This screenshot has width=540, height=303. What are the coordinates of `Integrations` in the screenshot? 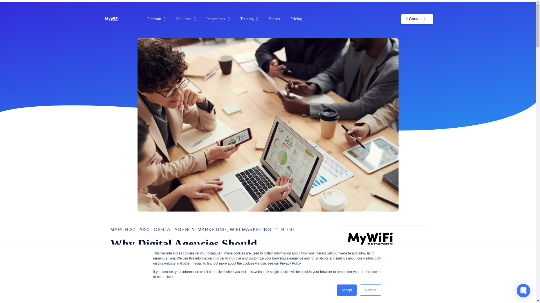 It's located at (218, 19).